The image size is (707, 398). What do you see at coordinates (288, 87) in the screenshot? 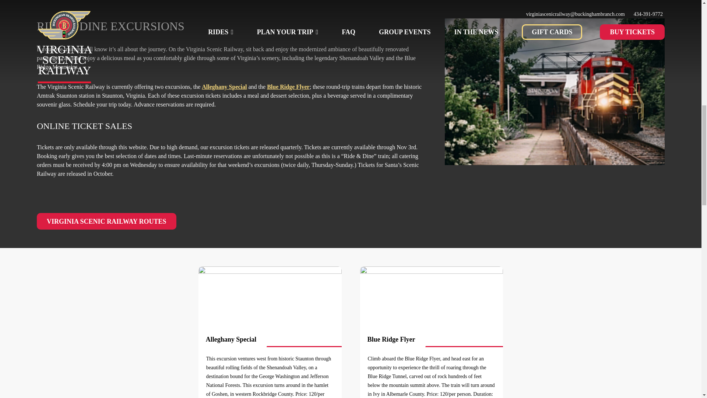
I see `Blue Ridge Flyer` at bounding box center [288, 87].